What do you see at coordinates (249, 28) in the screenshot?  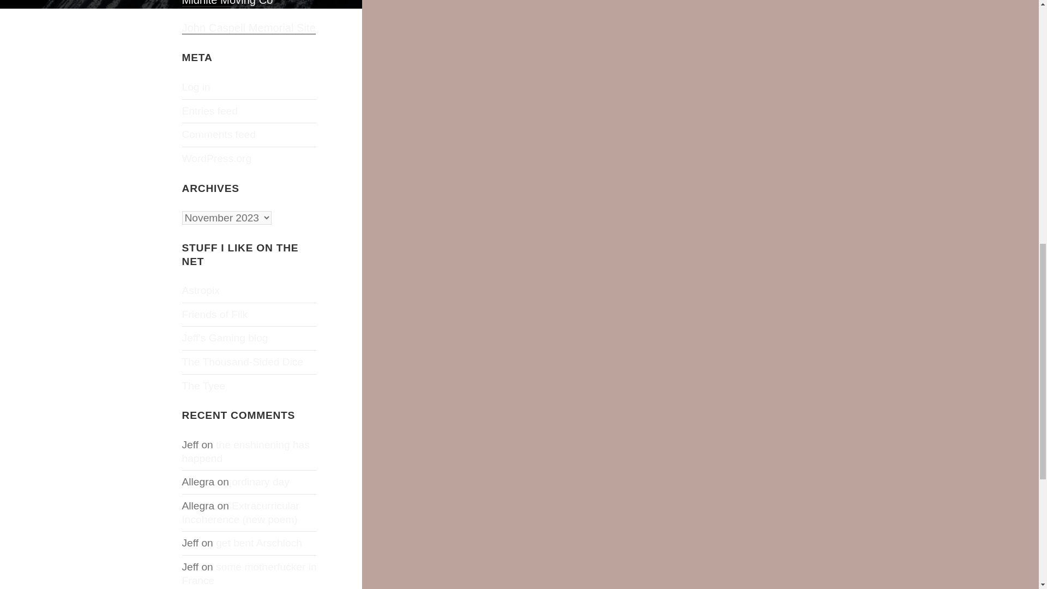 I see `John Caspell Memorial Site` at bounding box center [249, 28].